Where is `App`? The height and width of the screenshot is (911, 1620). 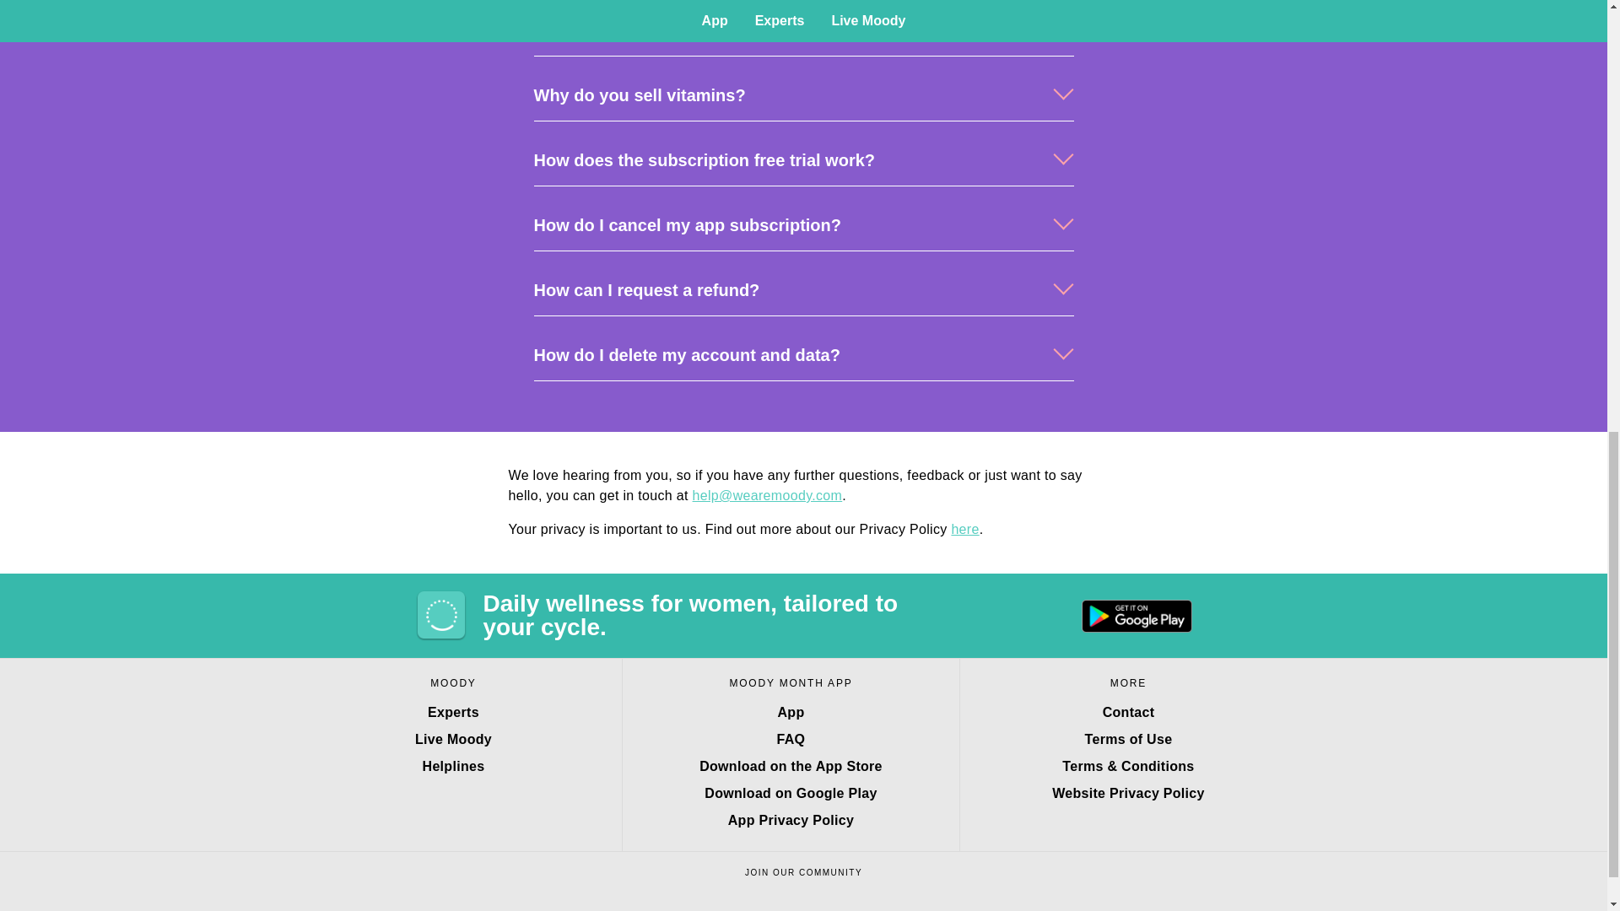
App is located at coordinates (790, 712).